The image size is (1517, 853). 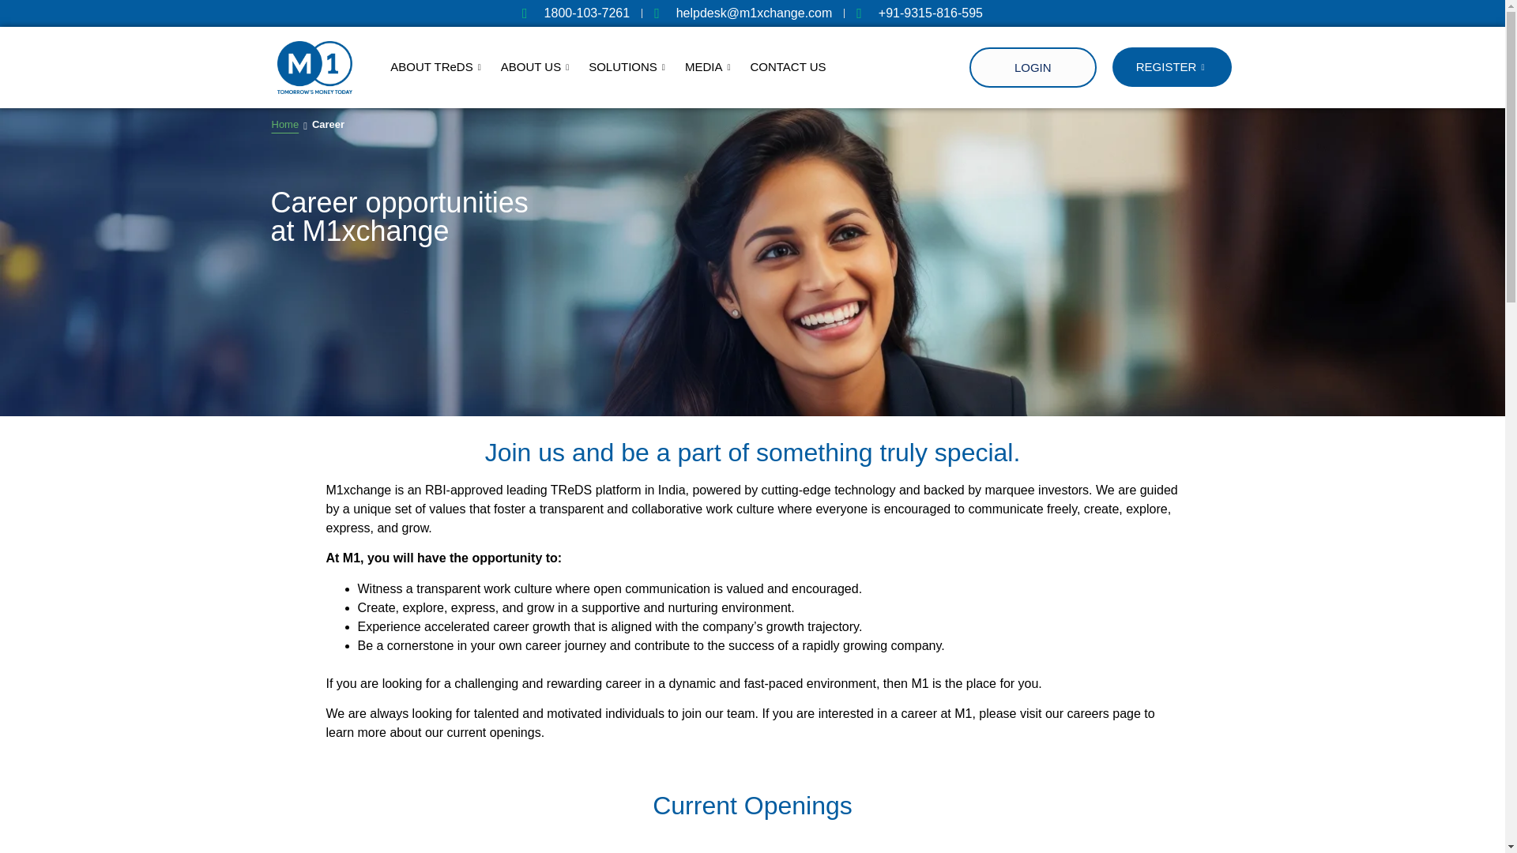 What do you see at coordinates (575, 13) in the screenshot?
I see `ABOUT US` at bounding box center [575, 13].